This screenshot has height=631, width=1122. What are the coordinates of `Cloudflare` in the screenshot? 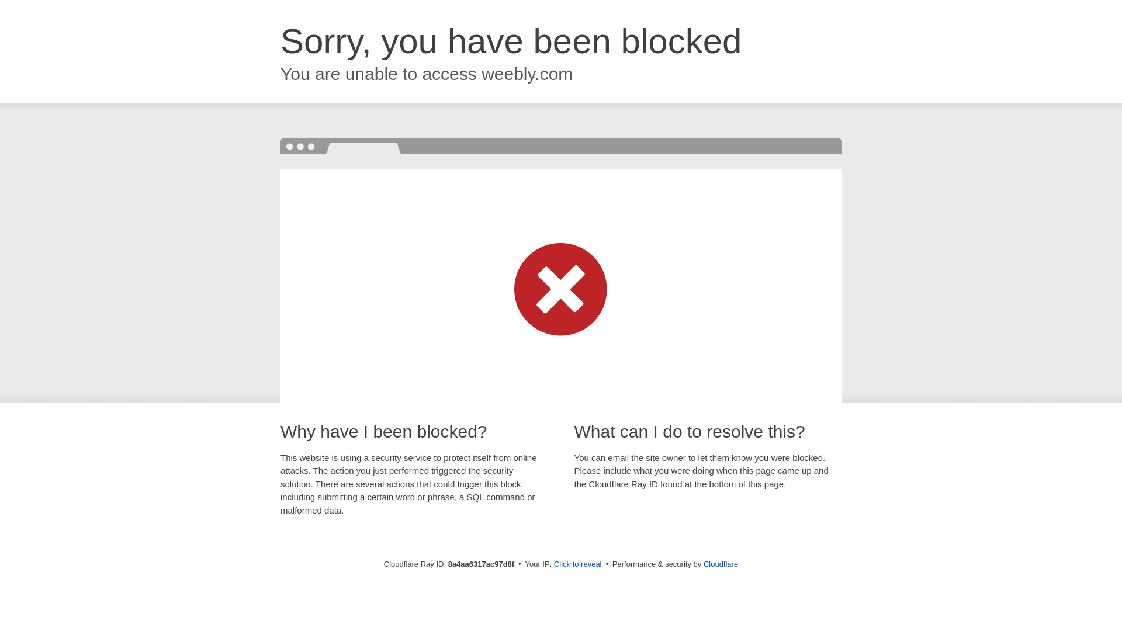 It's located at (721, 564).